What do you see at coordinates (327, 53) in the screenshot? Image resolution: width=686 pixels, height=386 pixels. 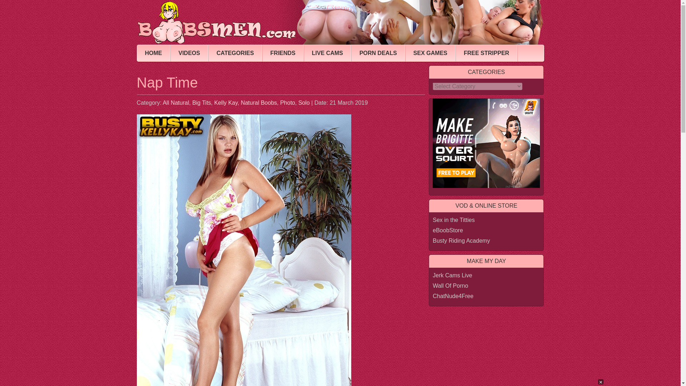 I see `LIVE CAMS` at bounding box center [327, 53].